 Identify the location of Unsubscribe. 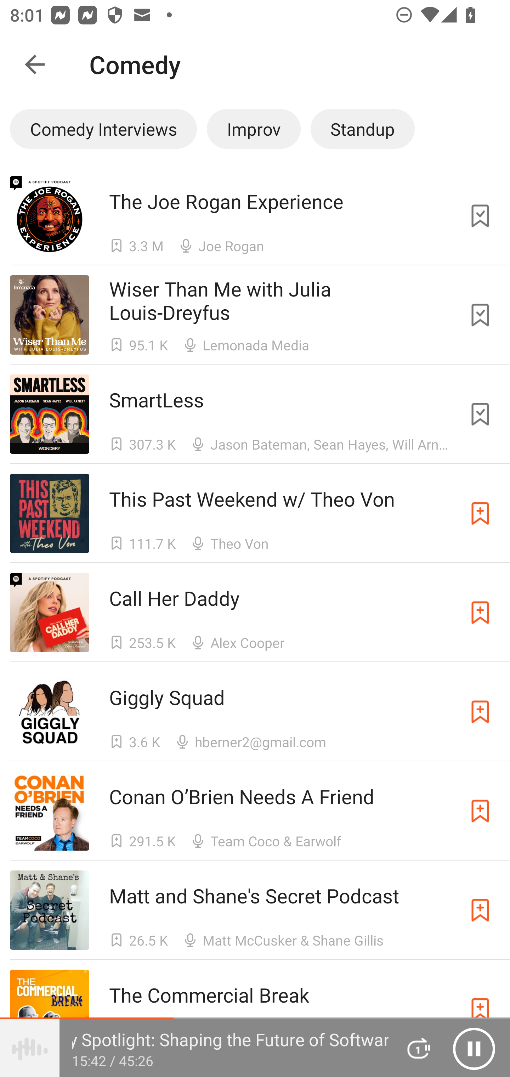
(480, 414).